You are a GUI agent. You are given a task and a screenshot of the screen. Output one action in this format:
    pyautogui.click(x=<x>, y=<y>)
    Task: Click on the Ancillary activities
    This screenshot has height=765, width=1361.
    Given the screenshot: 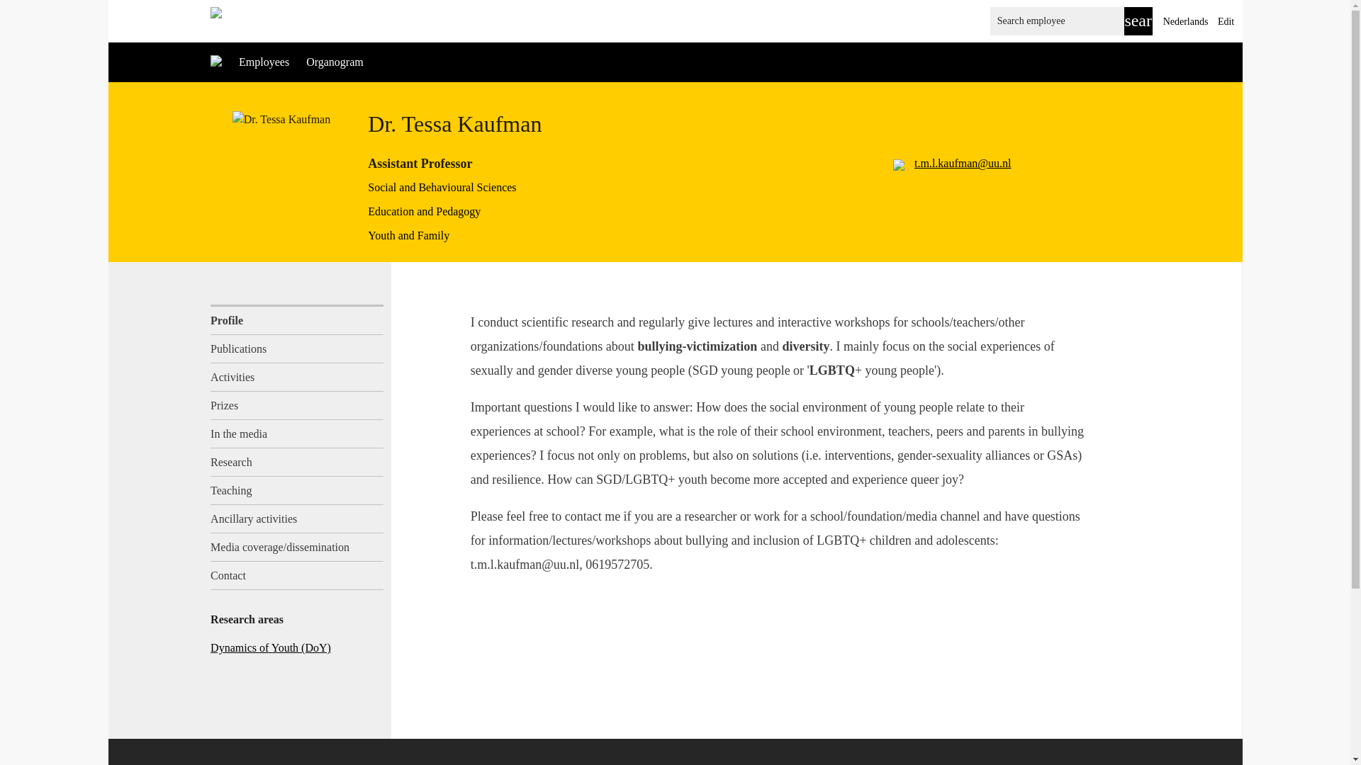 What is the action you would take?
    pyautogui.click(x=297, y=518)
    